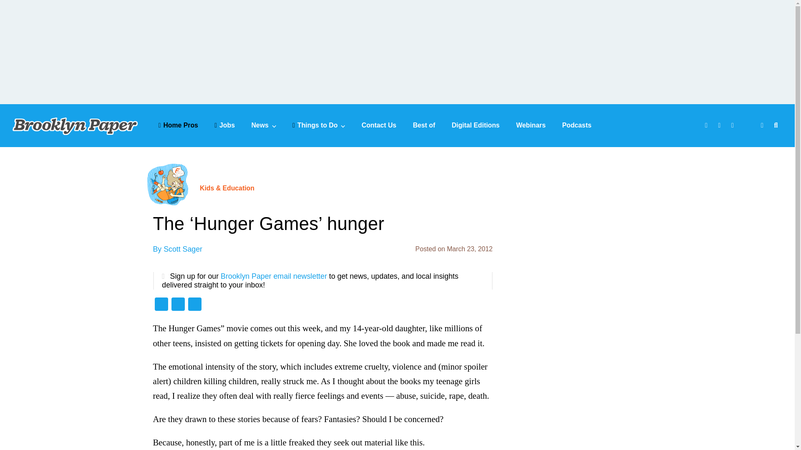 The width and height of the screenshot is (801, 450). Describe the element at coordinates (577, 125) in the screenshot. I see `Podcasts` at that location.